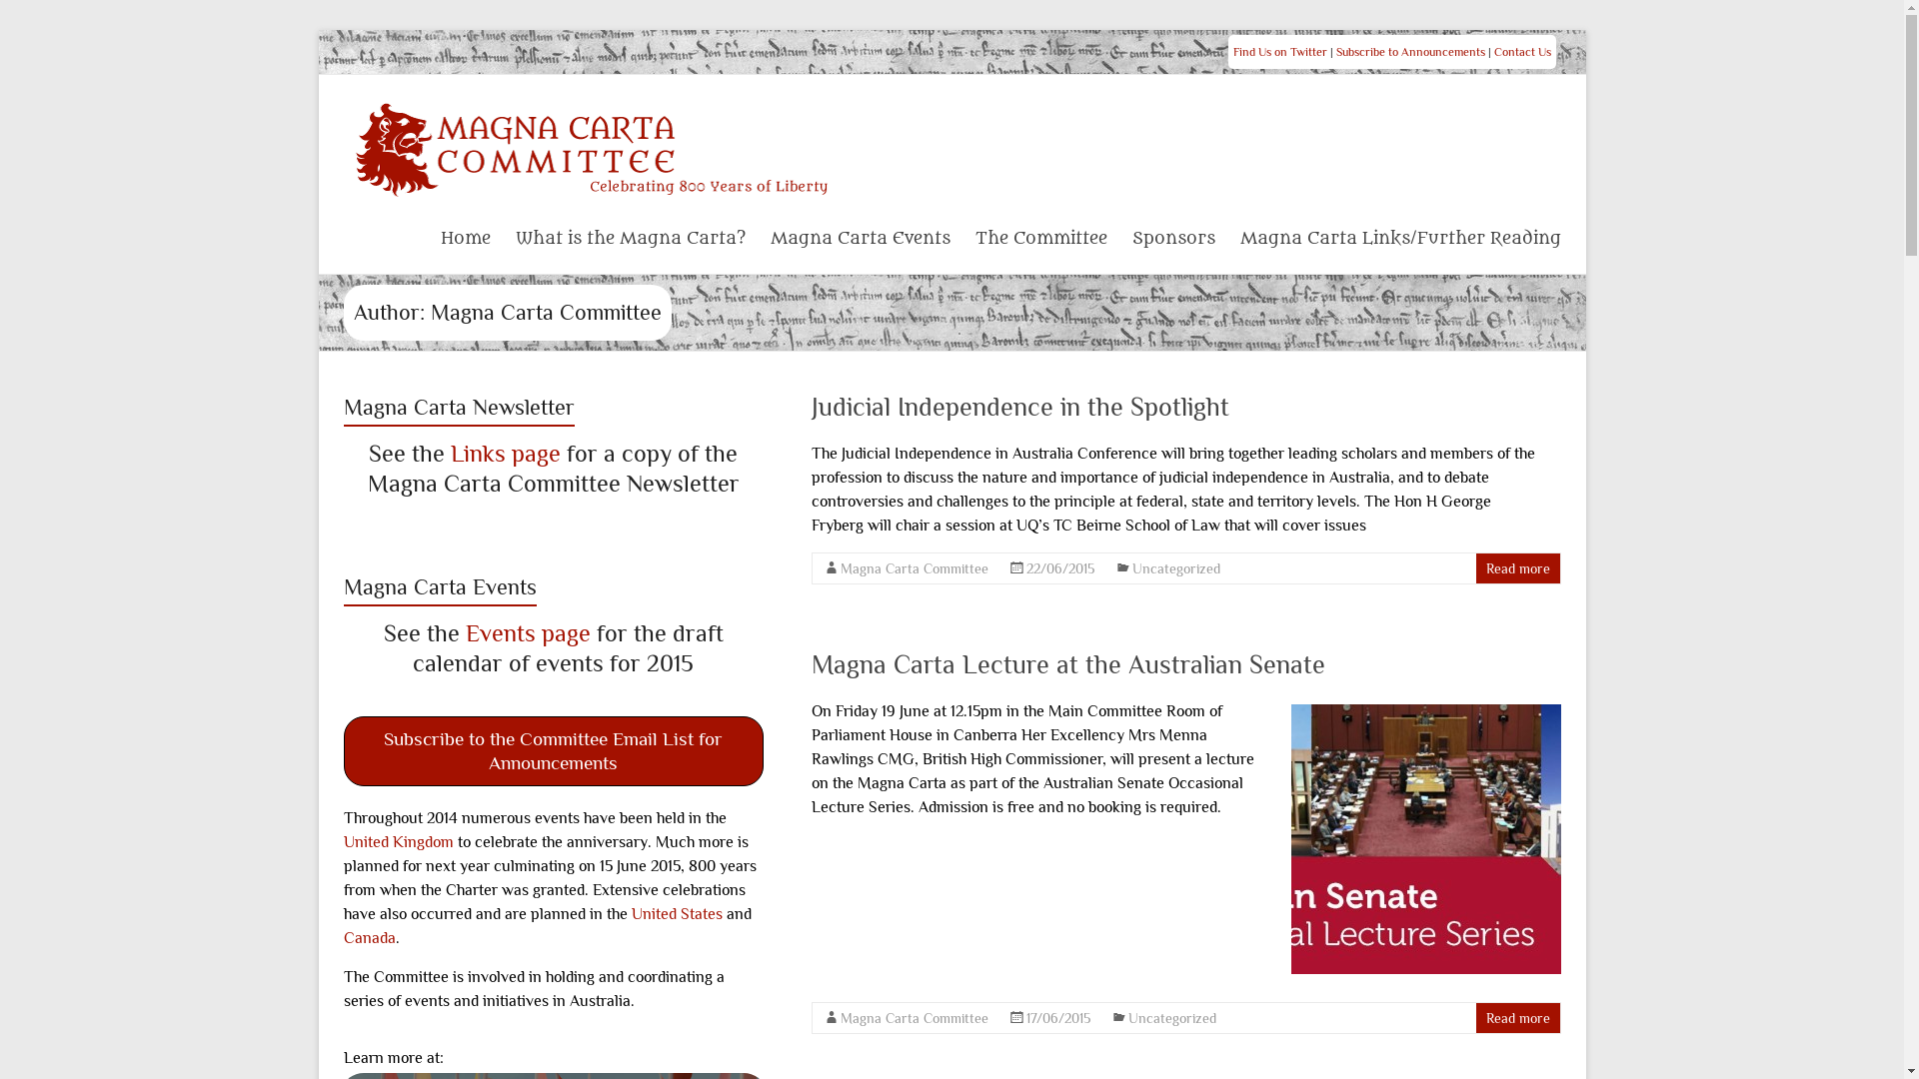 The image size is (1919, 1079). Describe the element at coordinates (1409, 52) in the screenshot. I see `Subscribe to Announcements` at that location.